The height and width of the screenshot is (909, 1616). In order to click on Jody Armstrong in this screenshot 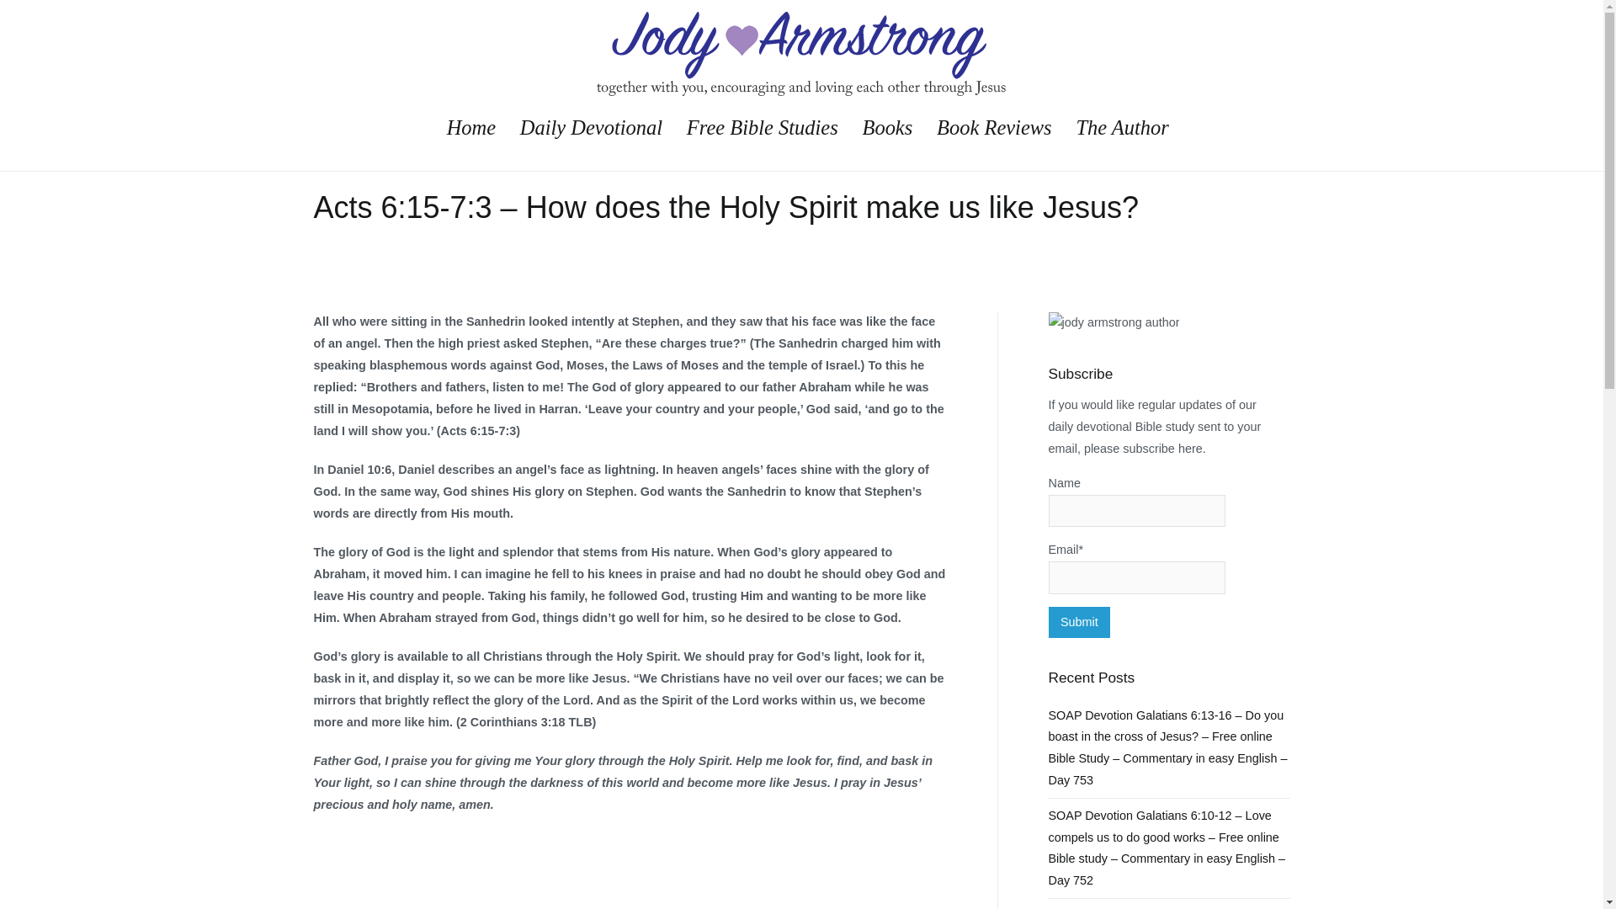, I will do `click(856, 108)`.